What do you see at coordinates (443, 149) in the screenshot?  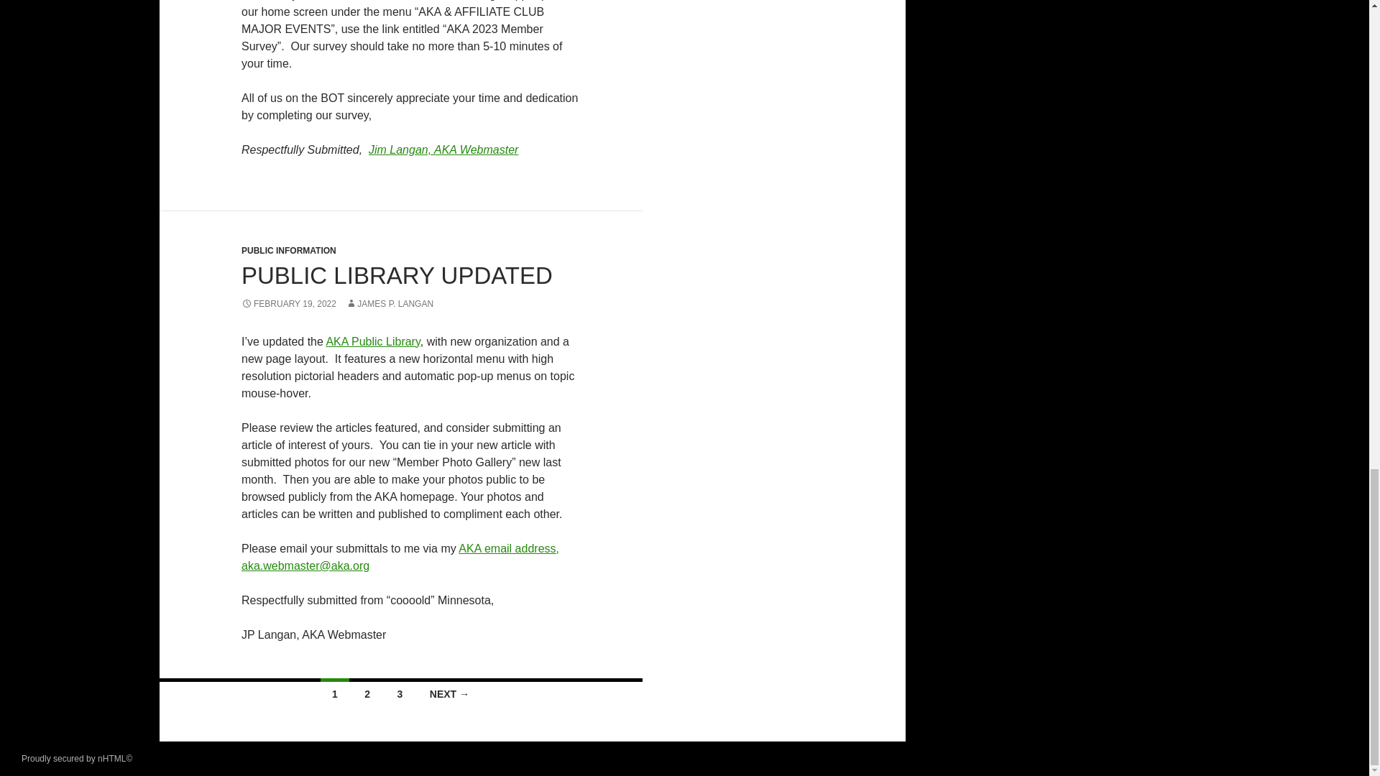 I see `Jim Langan, AKA Webmaster` at bounding box center [443, 149].